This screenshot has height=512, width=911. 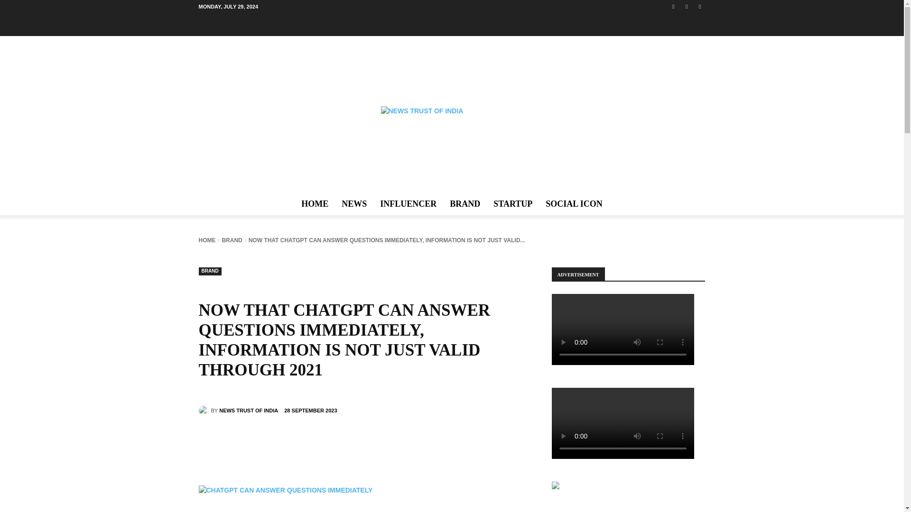 What do you see at coordinates (512, 204) in the screenshot?
I see `STARTUP` at bounding box center [512, 204].